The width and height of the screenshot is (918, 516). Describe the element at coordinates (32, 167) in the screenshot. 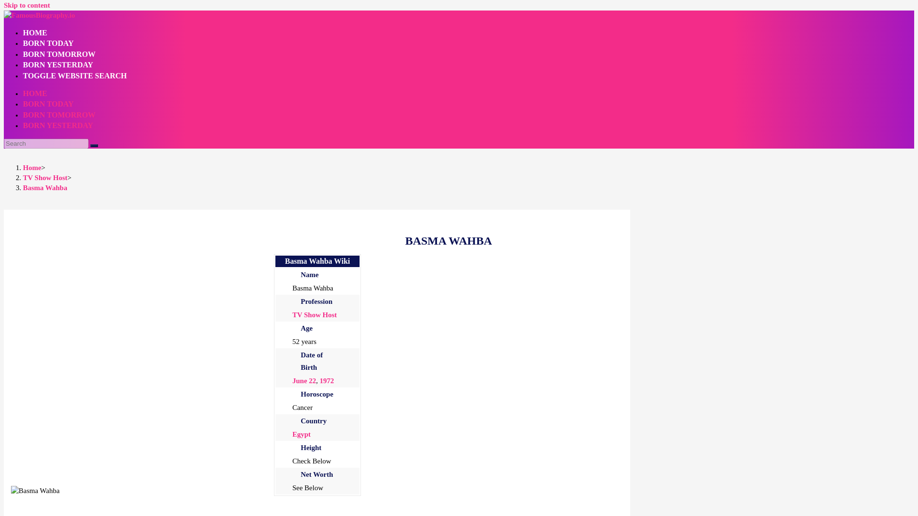

I see `Home` at that location.